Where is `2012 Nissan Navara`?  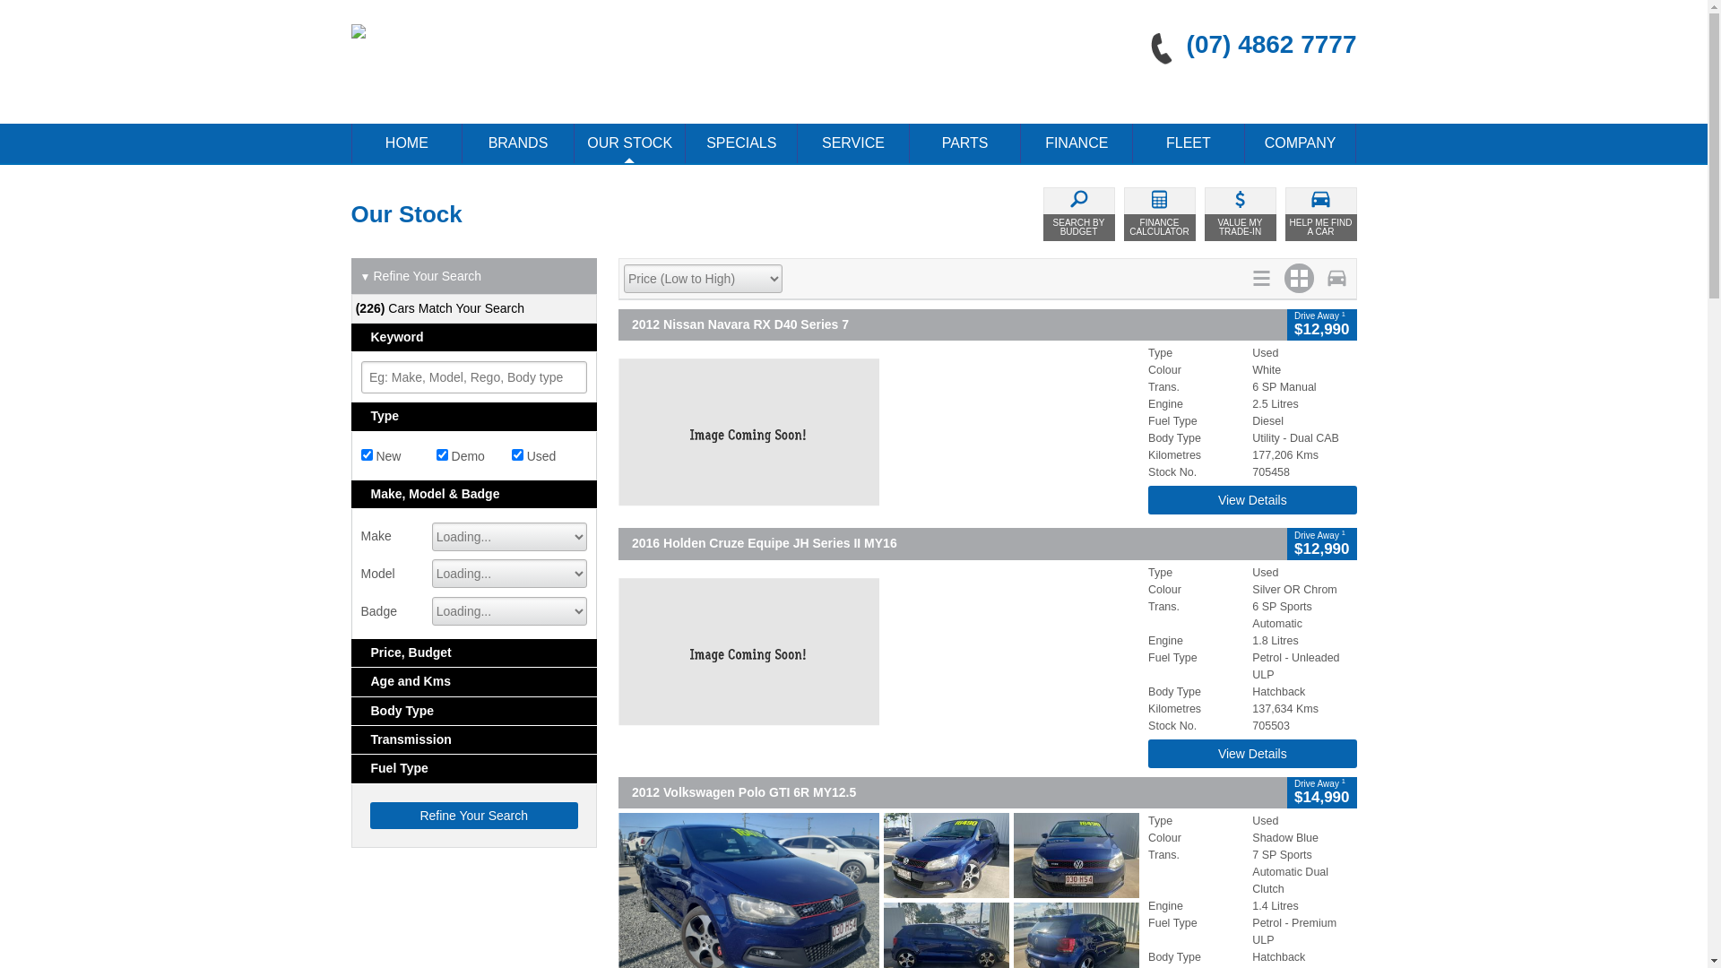
2012 Nissan Navara is located at coordinates (878, 432).